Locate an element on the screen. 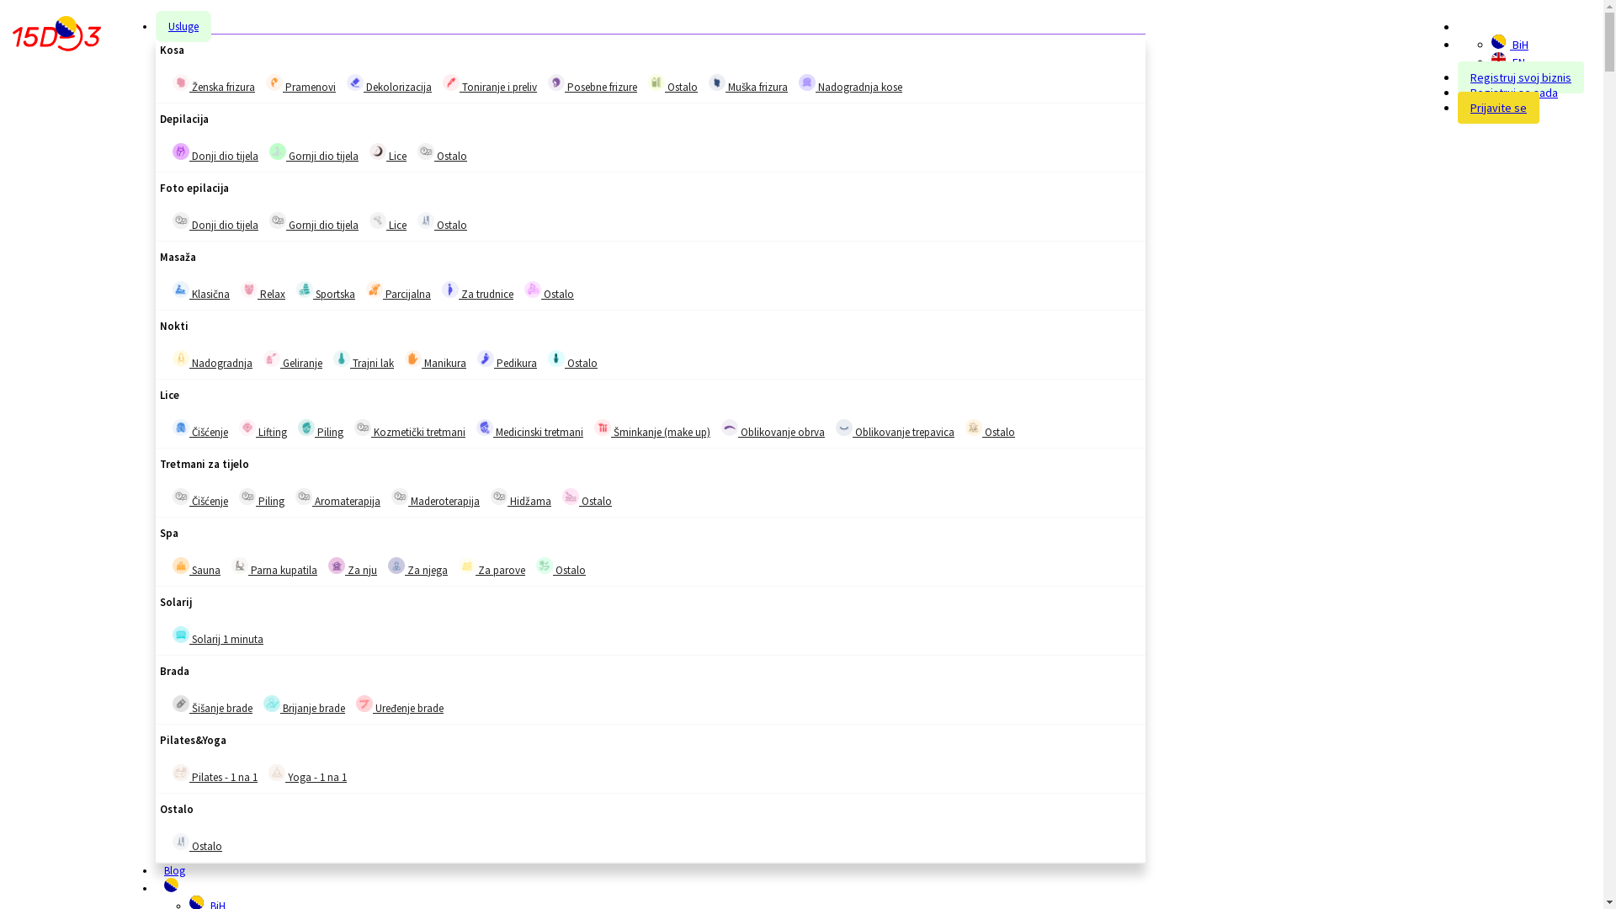 Image resolution: width=1616 pixels, height=909 pixels. Dekolorizacija is located at coordinates (355, 82).